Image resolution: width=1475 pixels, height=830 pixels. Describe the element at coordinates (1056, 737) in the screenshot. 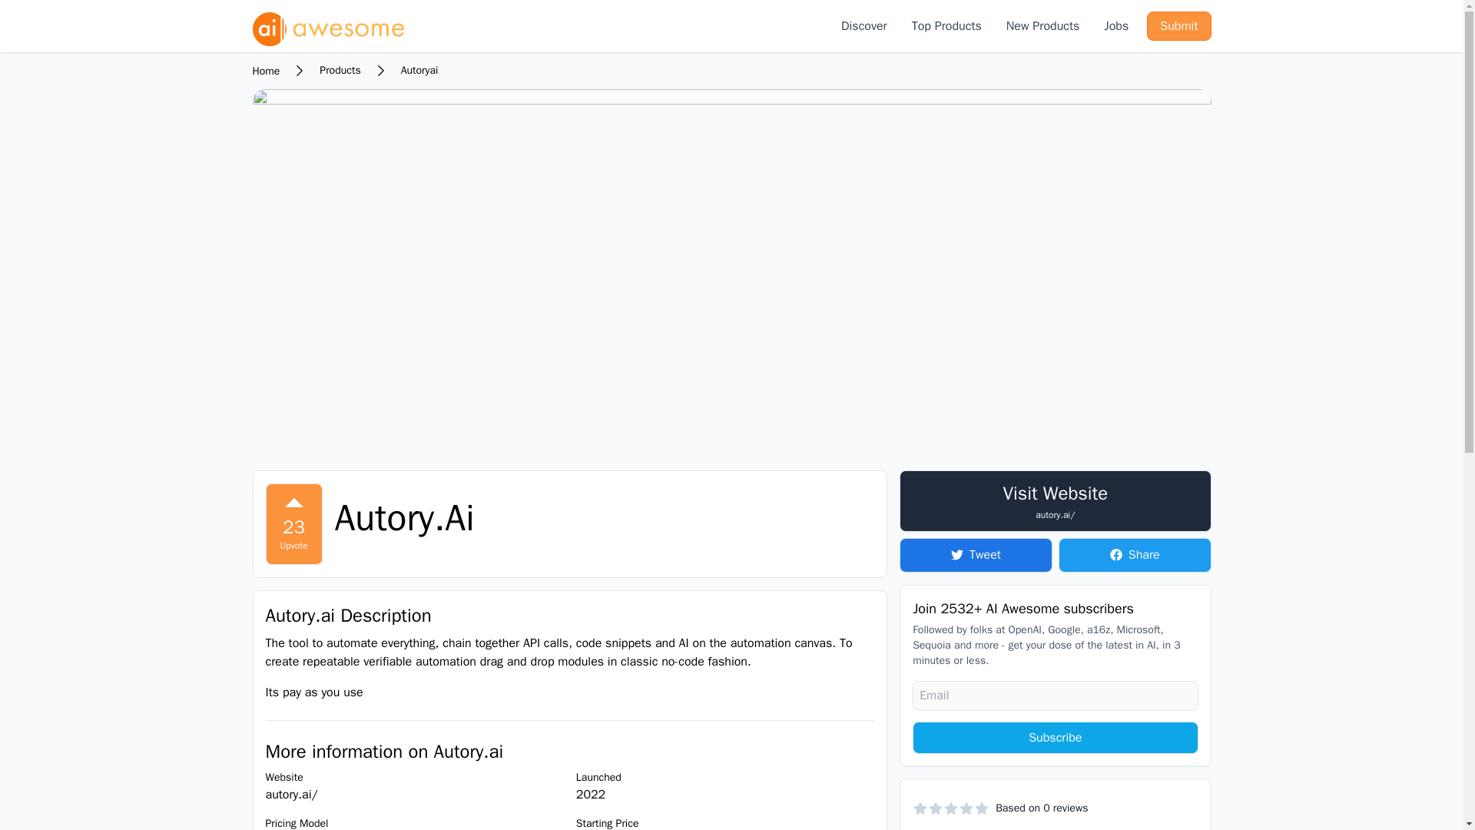

I see `Subscribe` at that location.